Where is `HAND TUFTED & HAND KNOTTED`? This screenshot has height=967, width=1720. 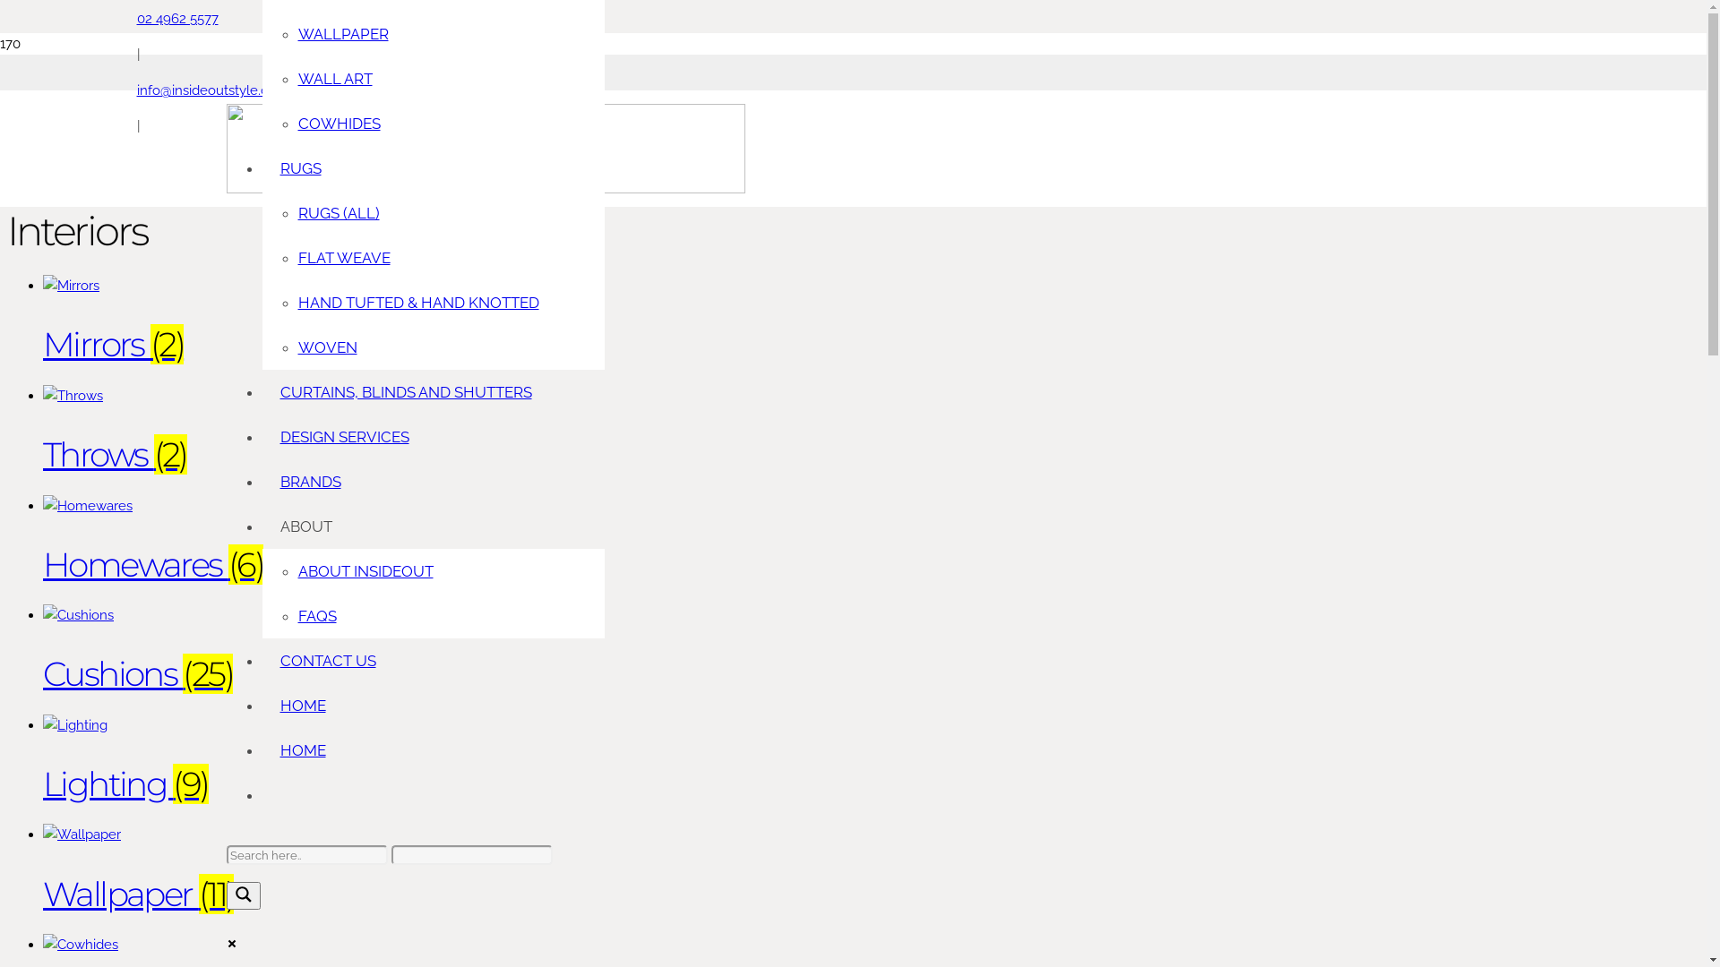
HAND TUFTED & HAND KNOTTED is located at coordinates (417, 303).